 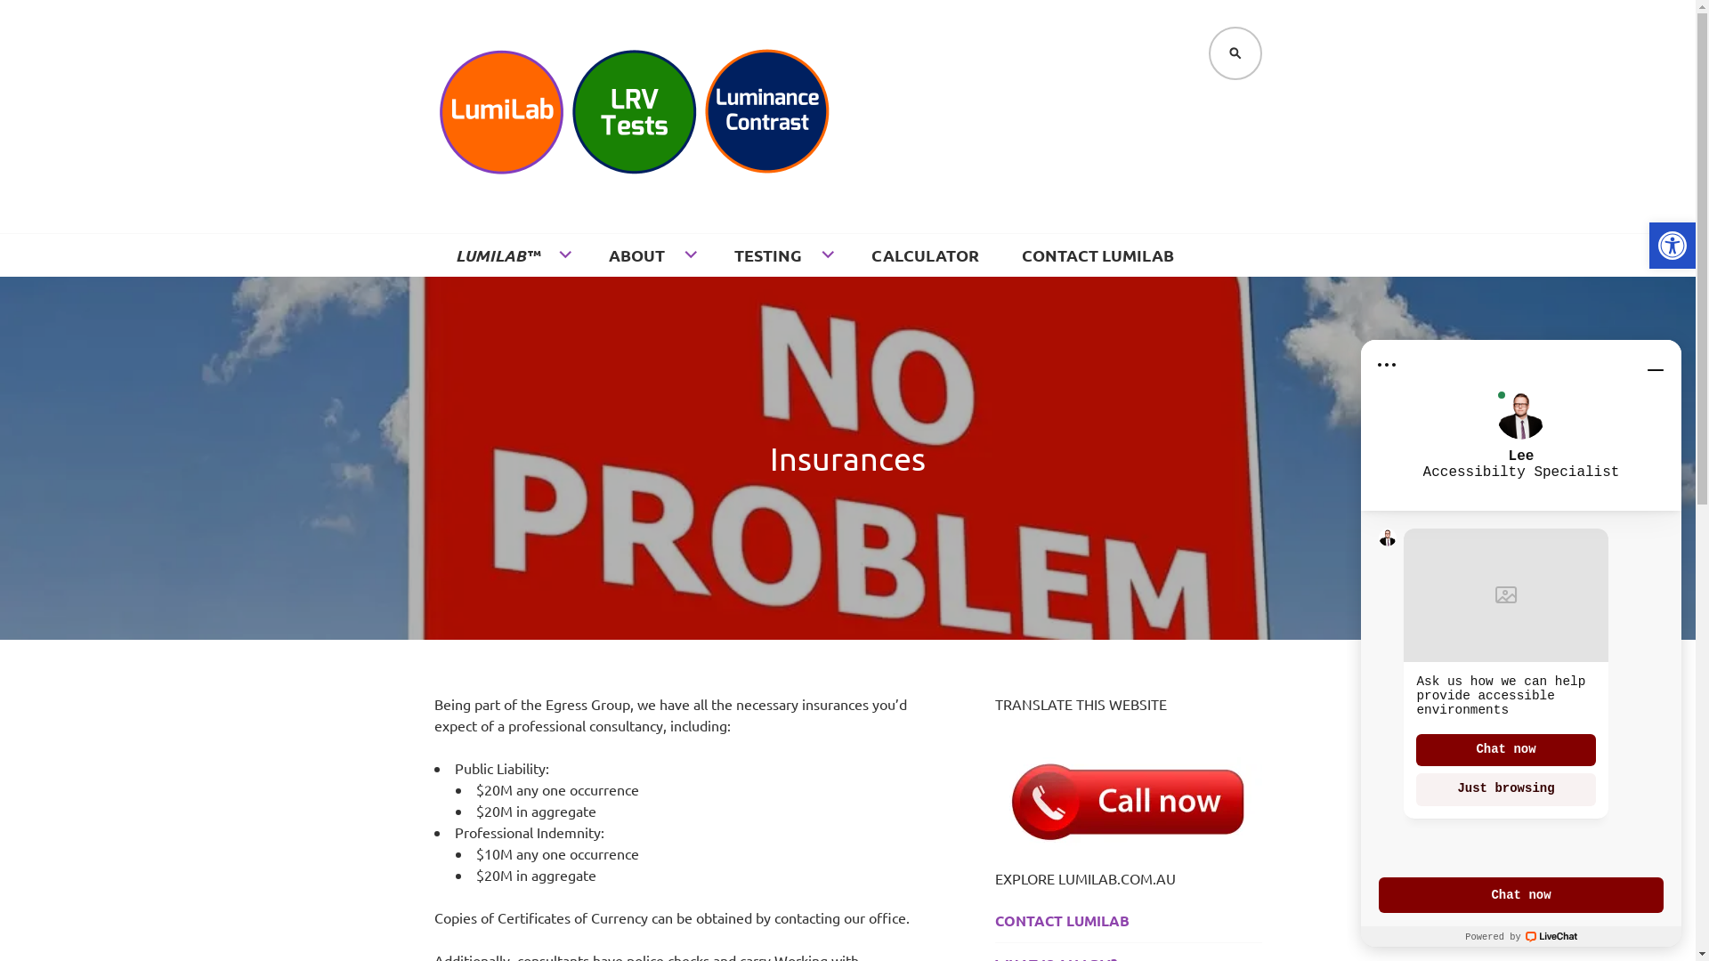 I want to click on ABOUT, so click(x=650, y=255).